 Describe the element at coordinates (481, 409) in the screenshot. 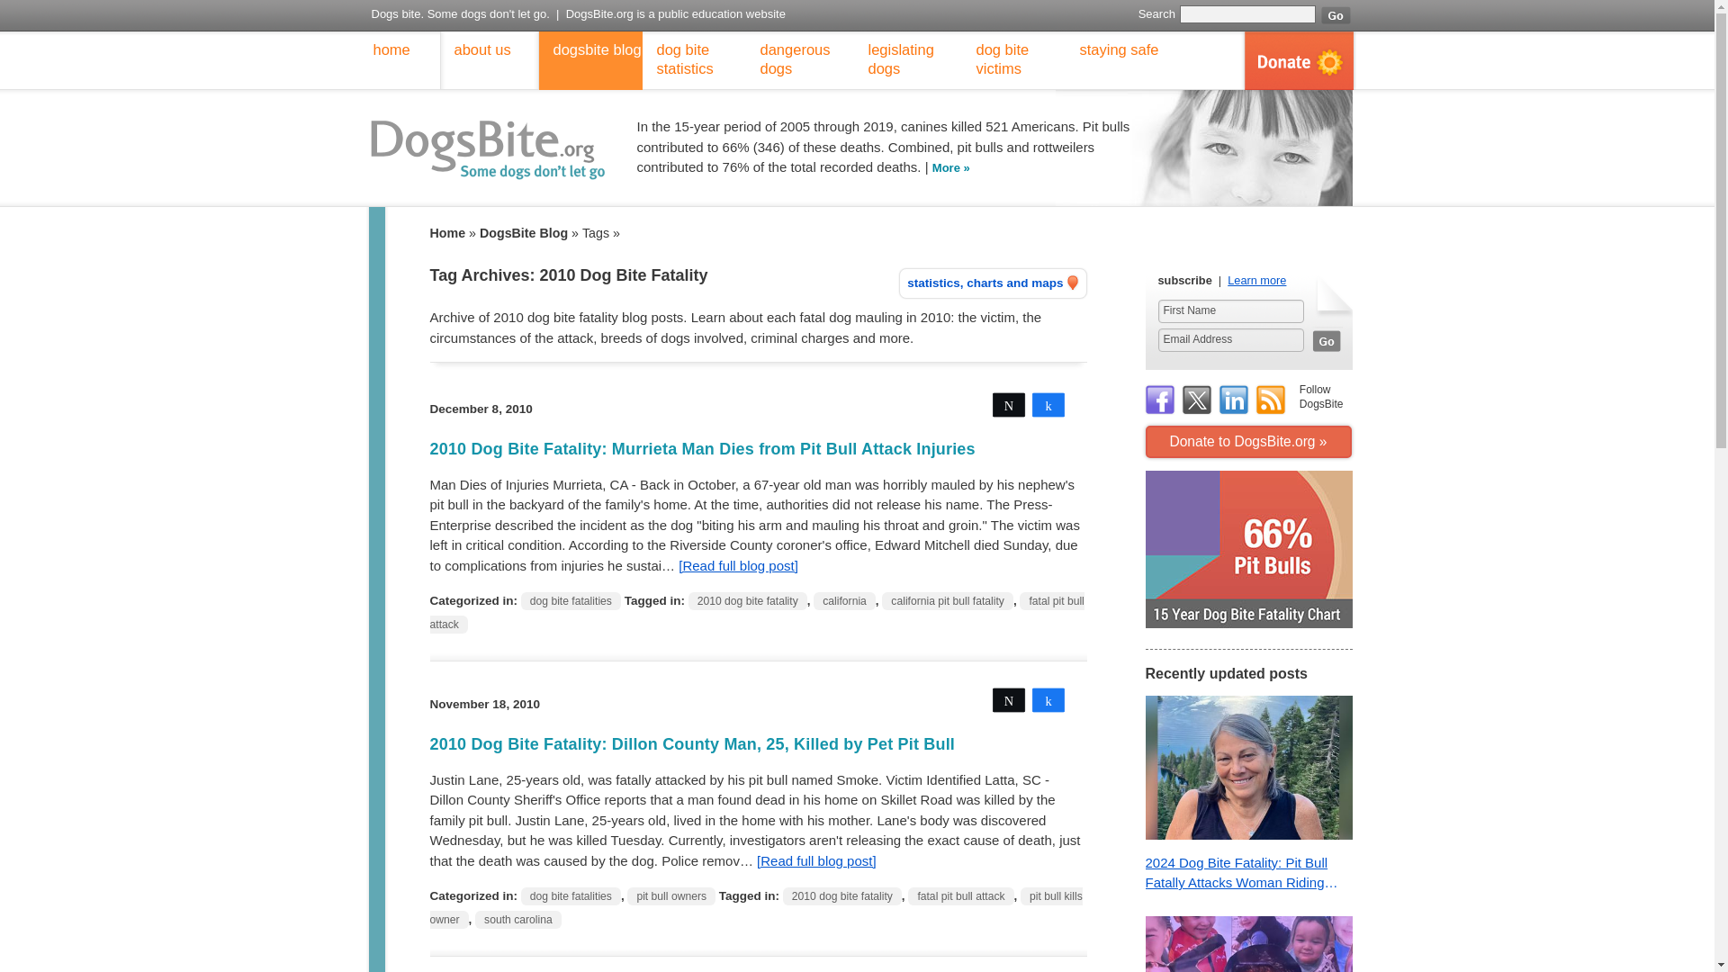

I see `7:24 pm` at that location.